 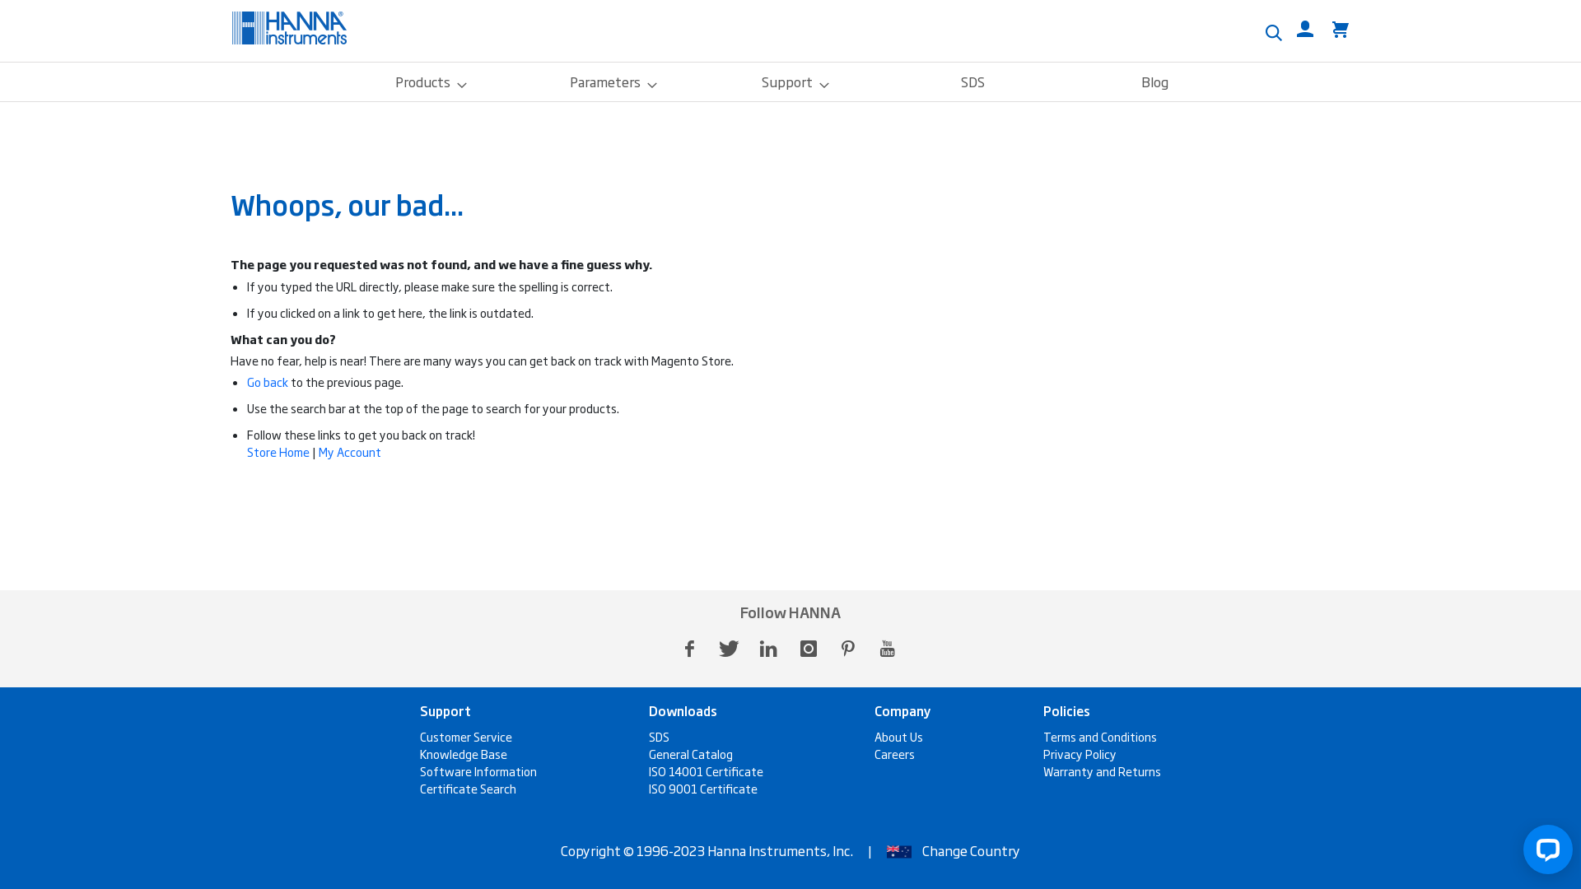 What do you see at coordinates (468, 789) in the screenshot?
I see `Certificate Search` at bounding box center [468, 789].